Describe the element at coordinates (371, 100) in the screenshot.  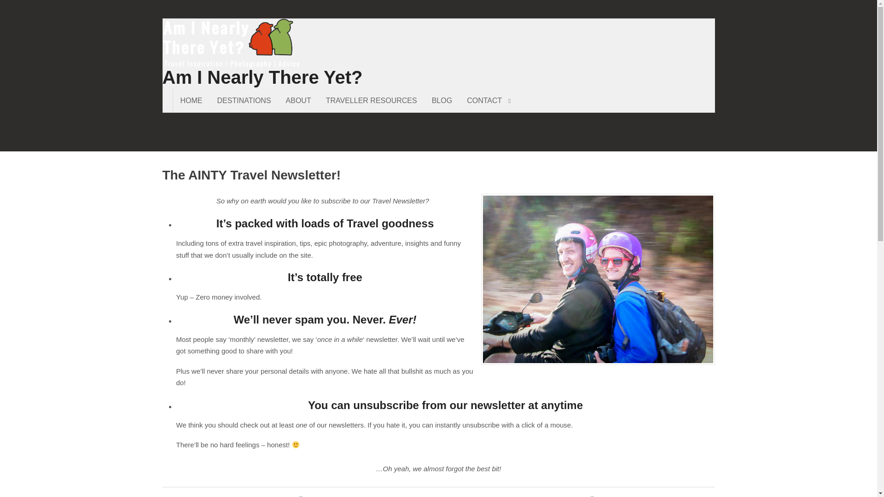
I see `TRAVELLER RESOURCES` at that location.